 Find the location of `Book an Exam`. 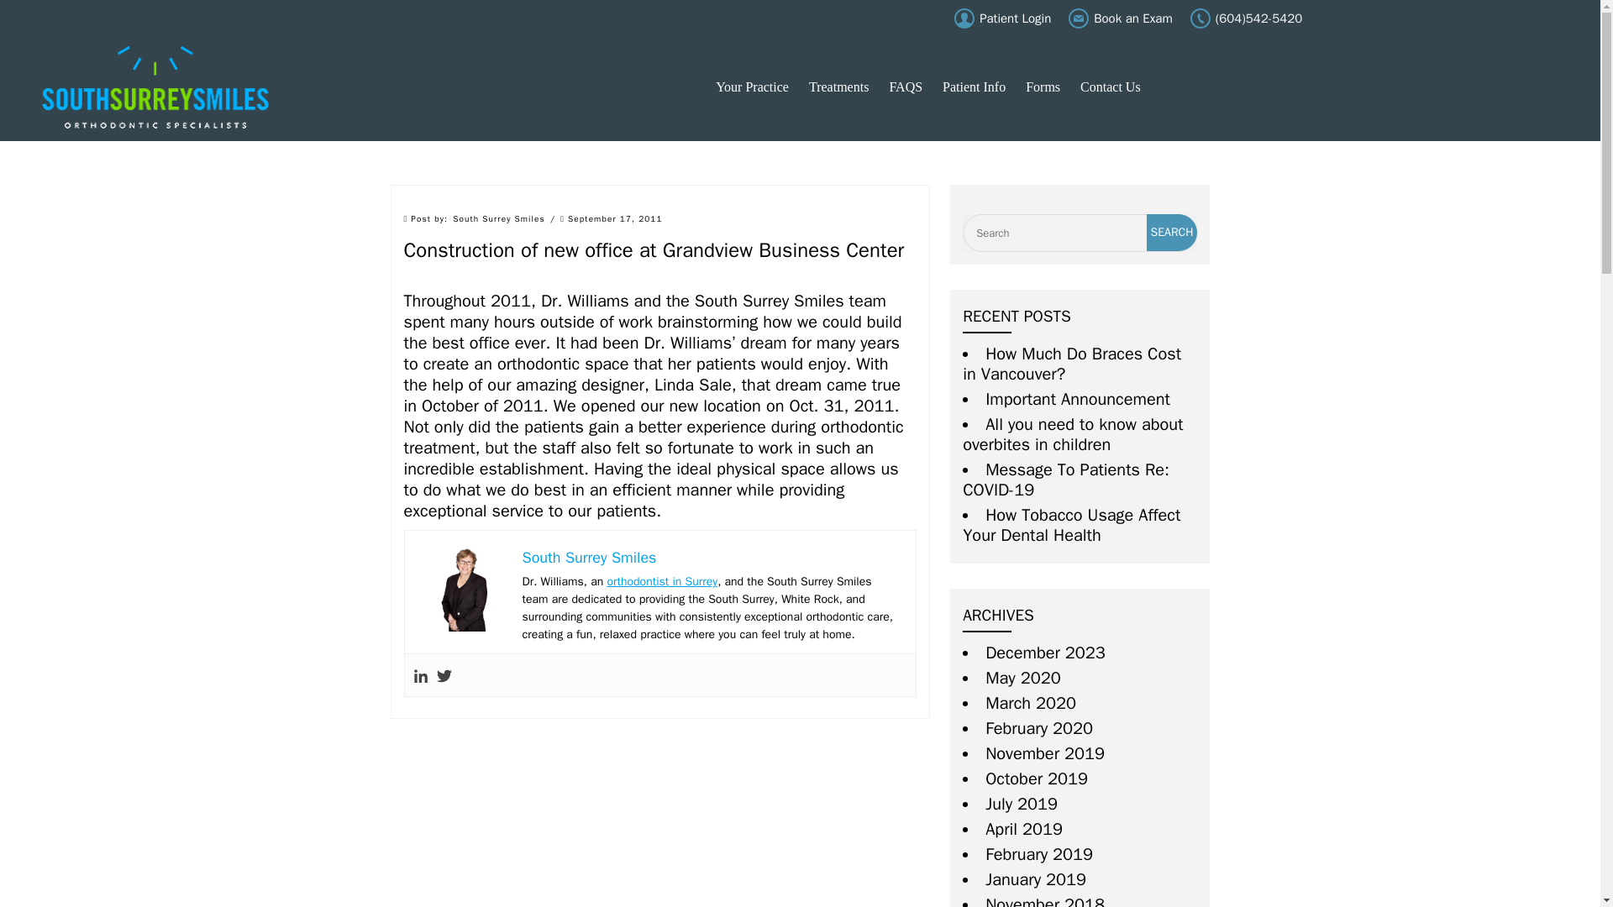

Book an Exam is located at coordinates (1120, 18).